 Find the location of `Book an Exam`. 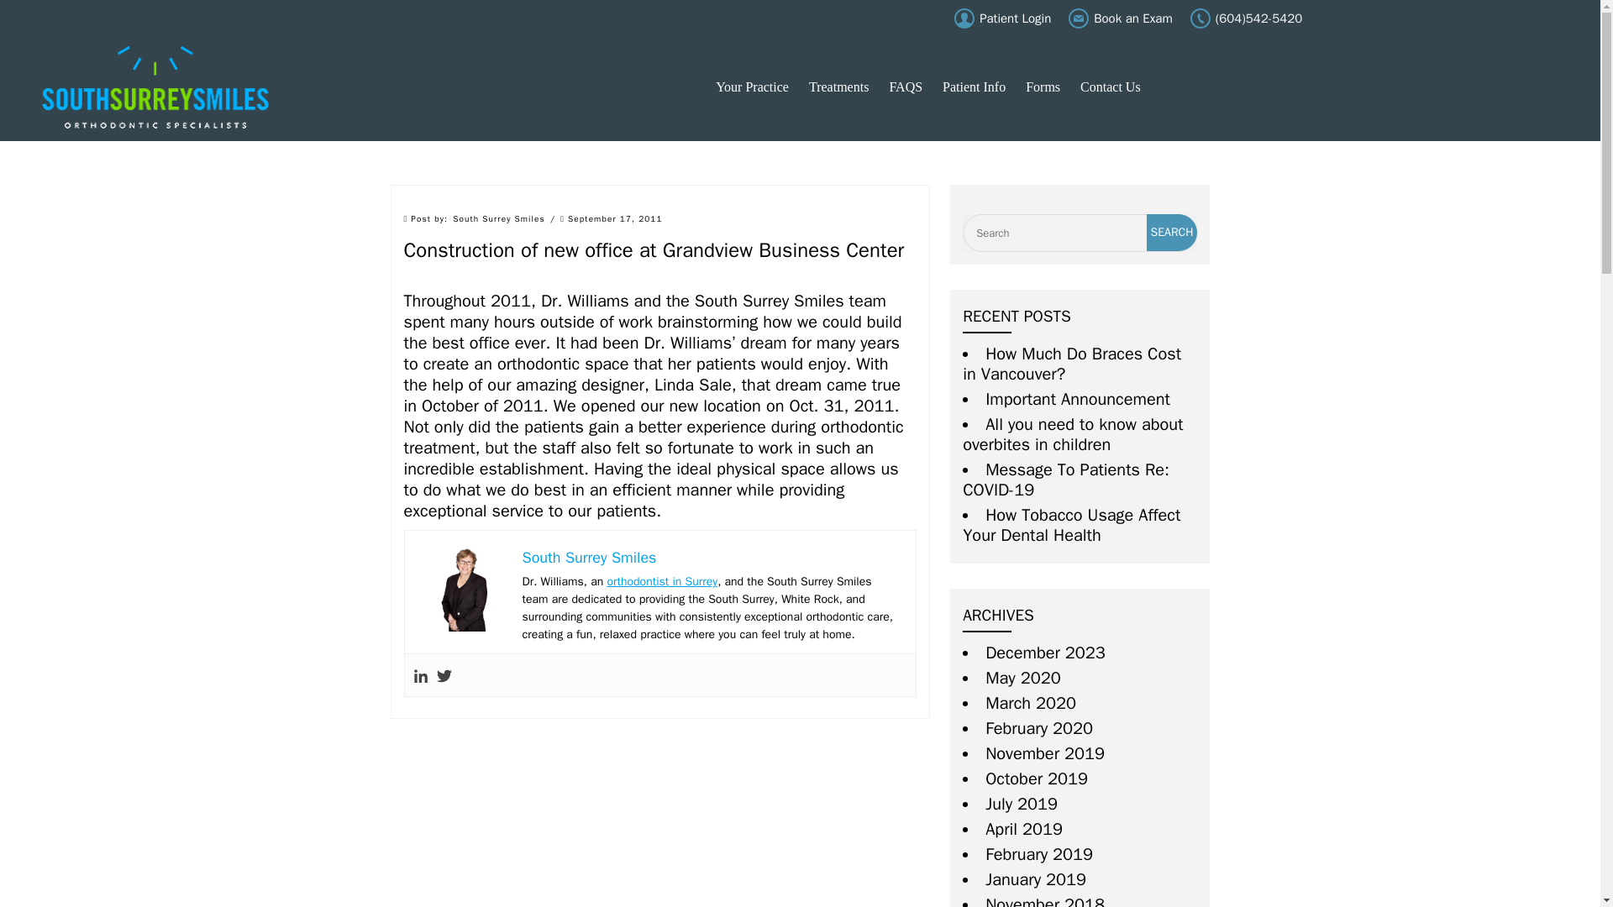

Book an Exam is located at coordinates (1120, 18).